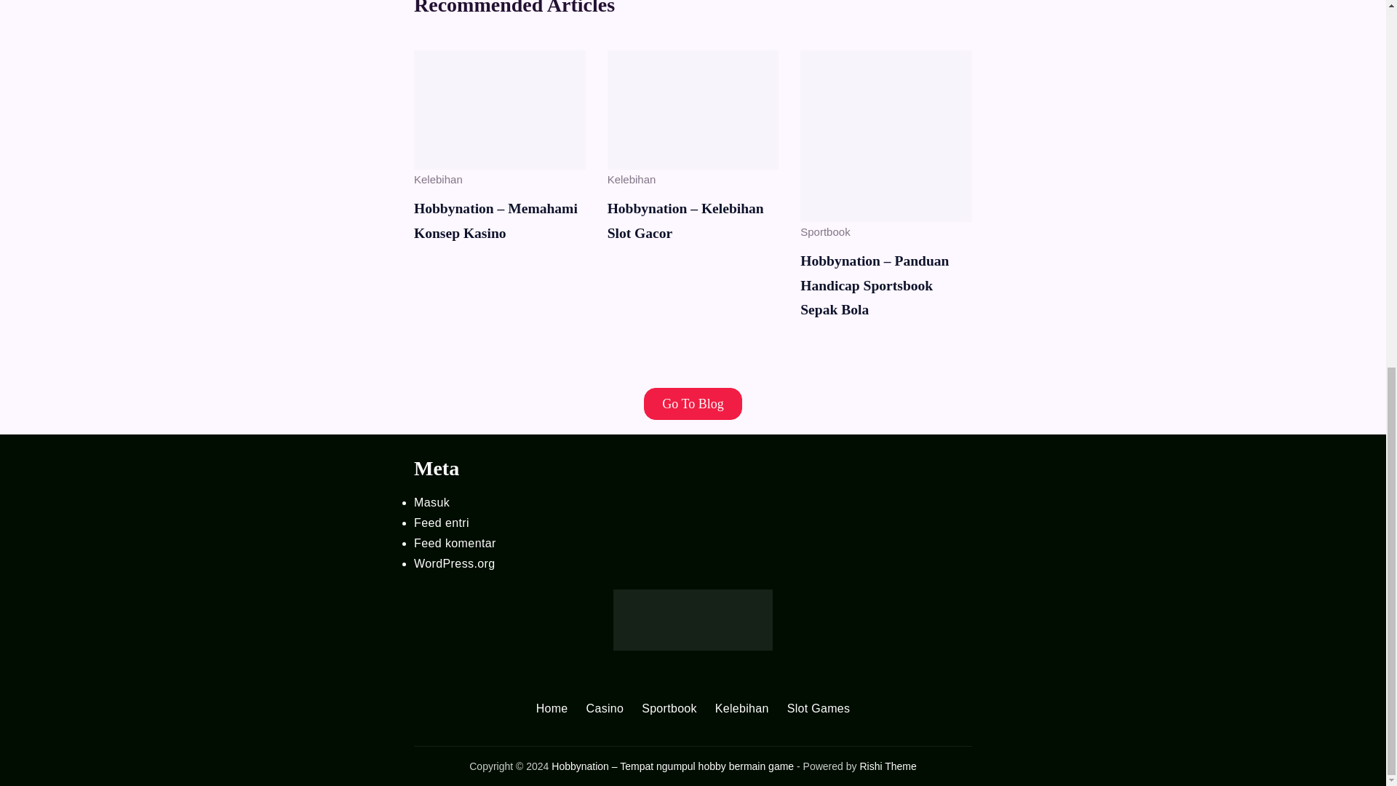  What do you see at coordinates (438, 179) in the screenshot?
I see `Kelebihan` at bounding box center [438, 179].